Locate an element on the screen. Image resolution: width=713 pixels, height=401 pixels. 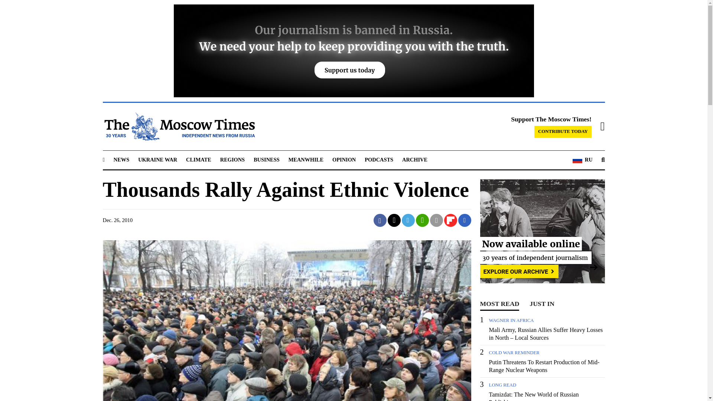
PODCASTS is located at coordinates (379, 160).